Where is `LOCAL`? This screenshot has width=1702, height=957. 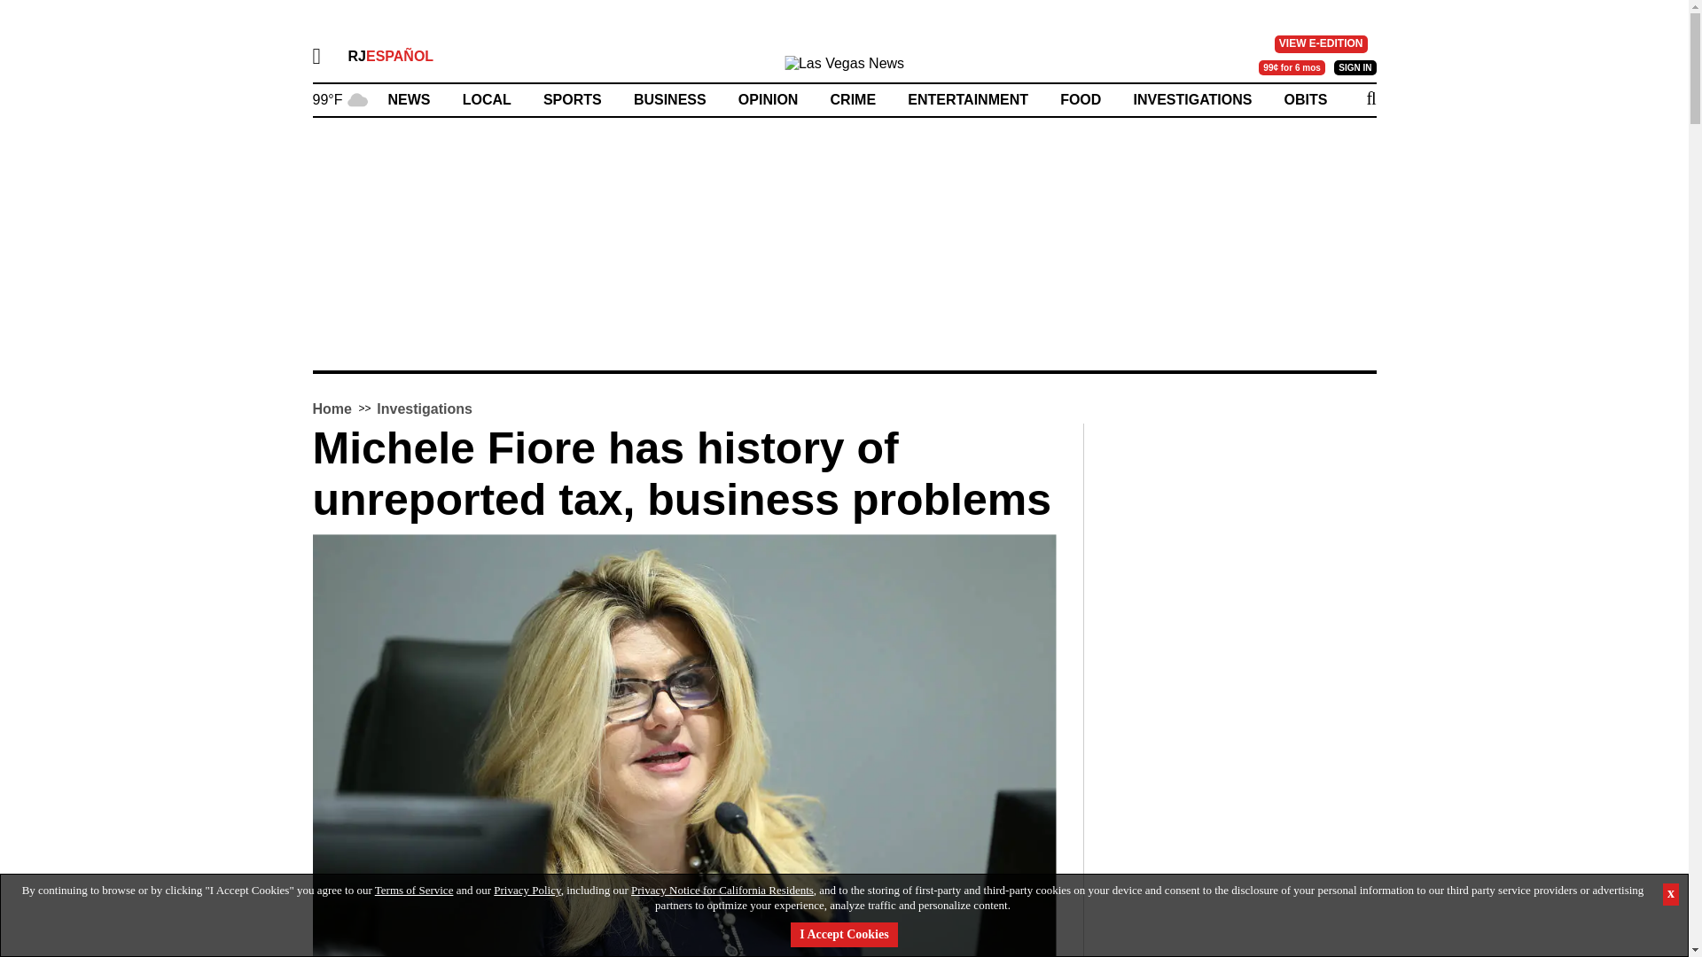
LOCAL is located at coordinates (488, 99).